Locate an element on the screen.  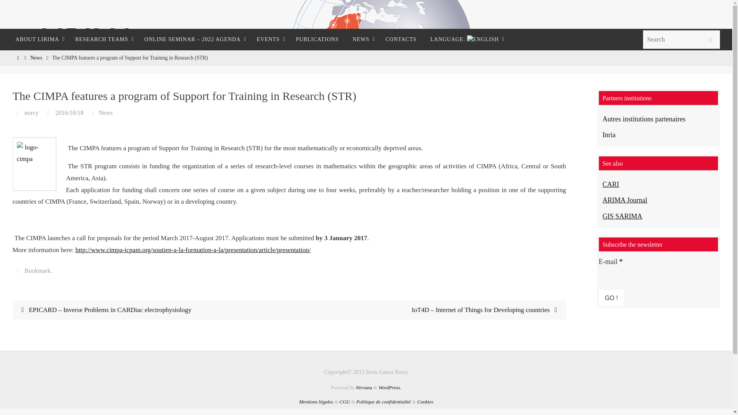
Nirvana Theme by Cryout Creations is located at coordinates (364, 387).